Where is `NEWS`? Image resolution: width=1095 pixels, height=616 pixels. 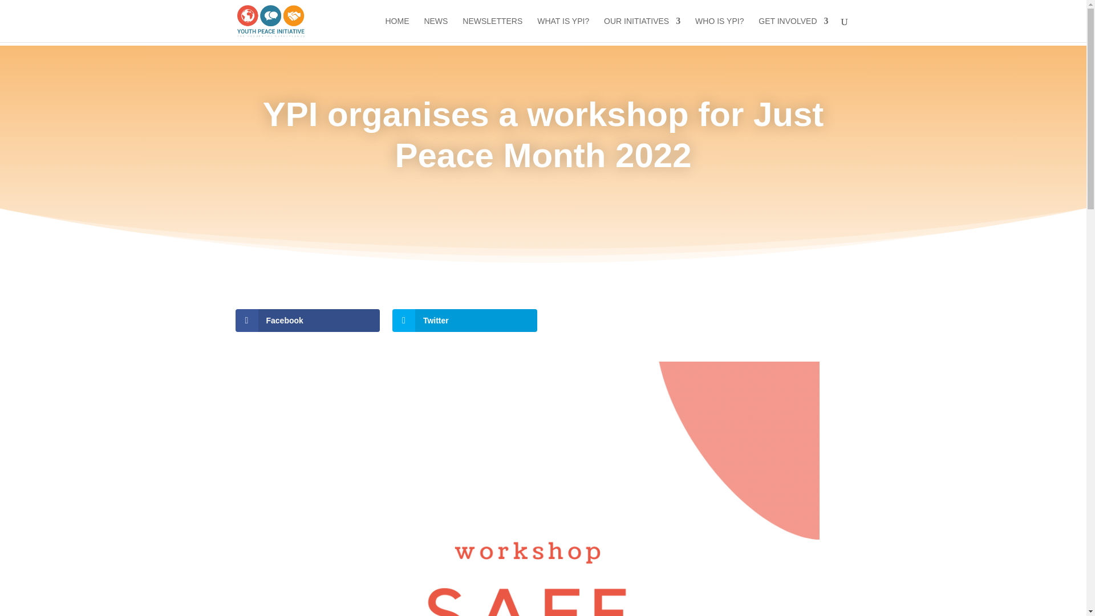 NEWS is located at coordinates (436, 30).